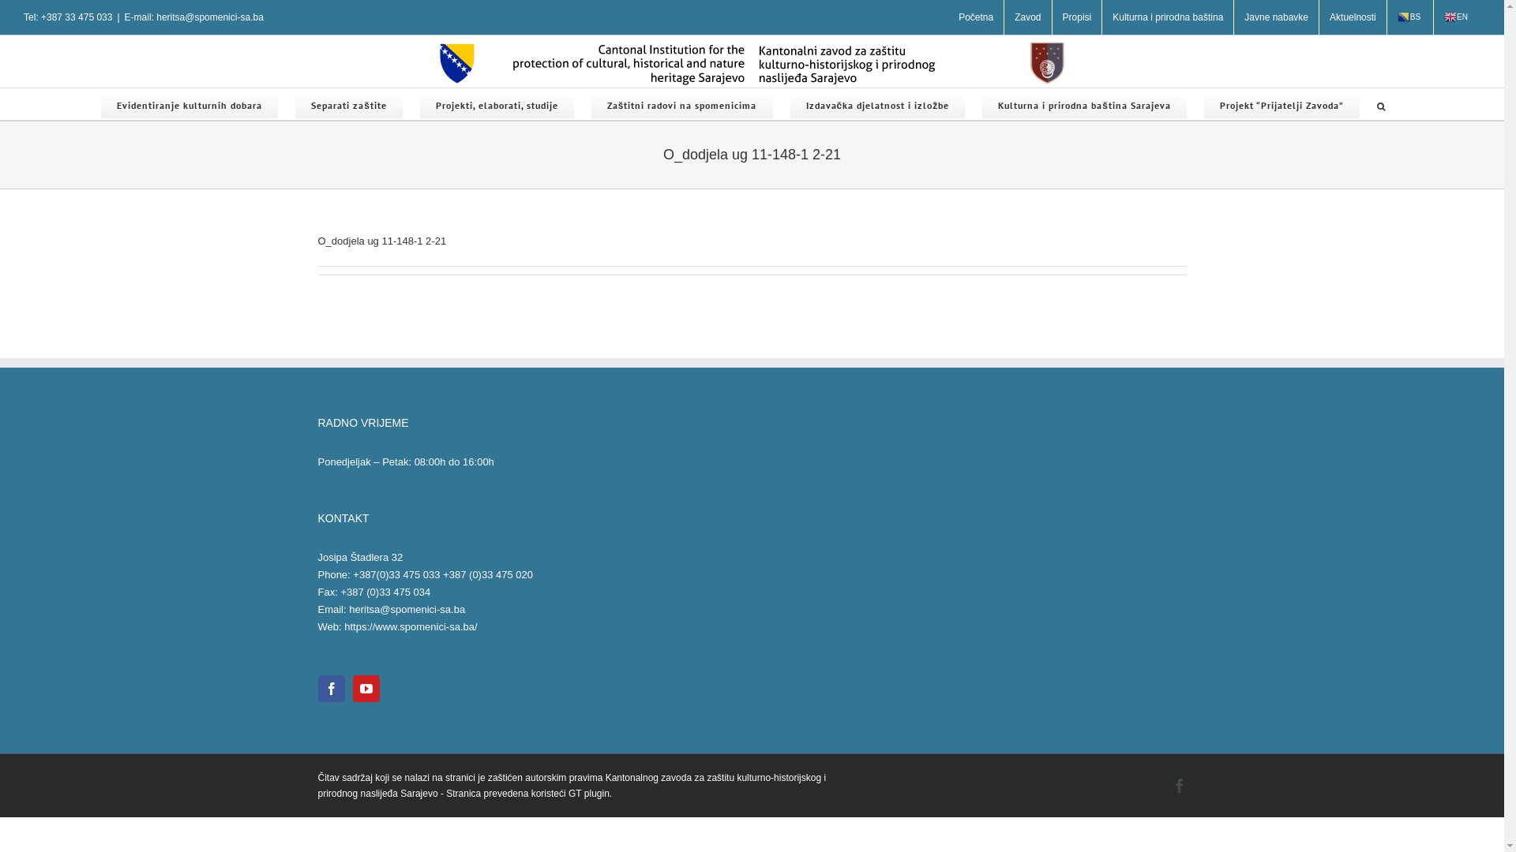 This screenshot has width=1516, height=852. What do you see at coordinates (411, 626) in the screenshot?
I see `https://www.spomenici-sa.ba/` at bounding box center [411, 626].